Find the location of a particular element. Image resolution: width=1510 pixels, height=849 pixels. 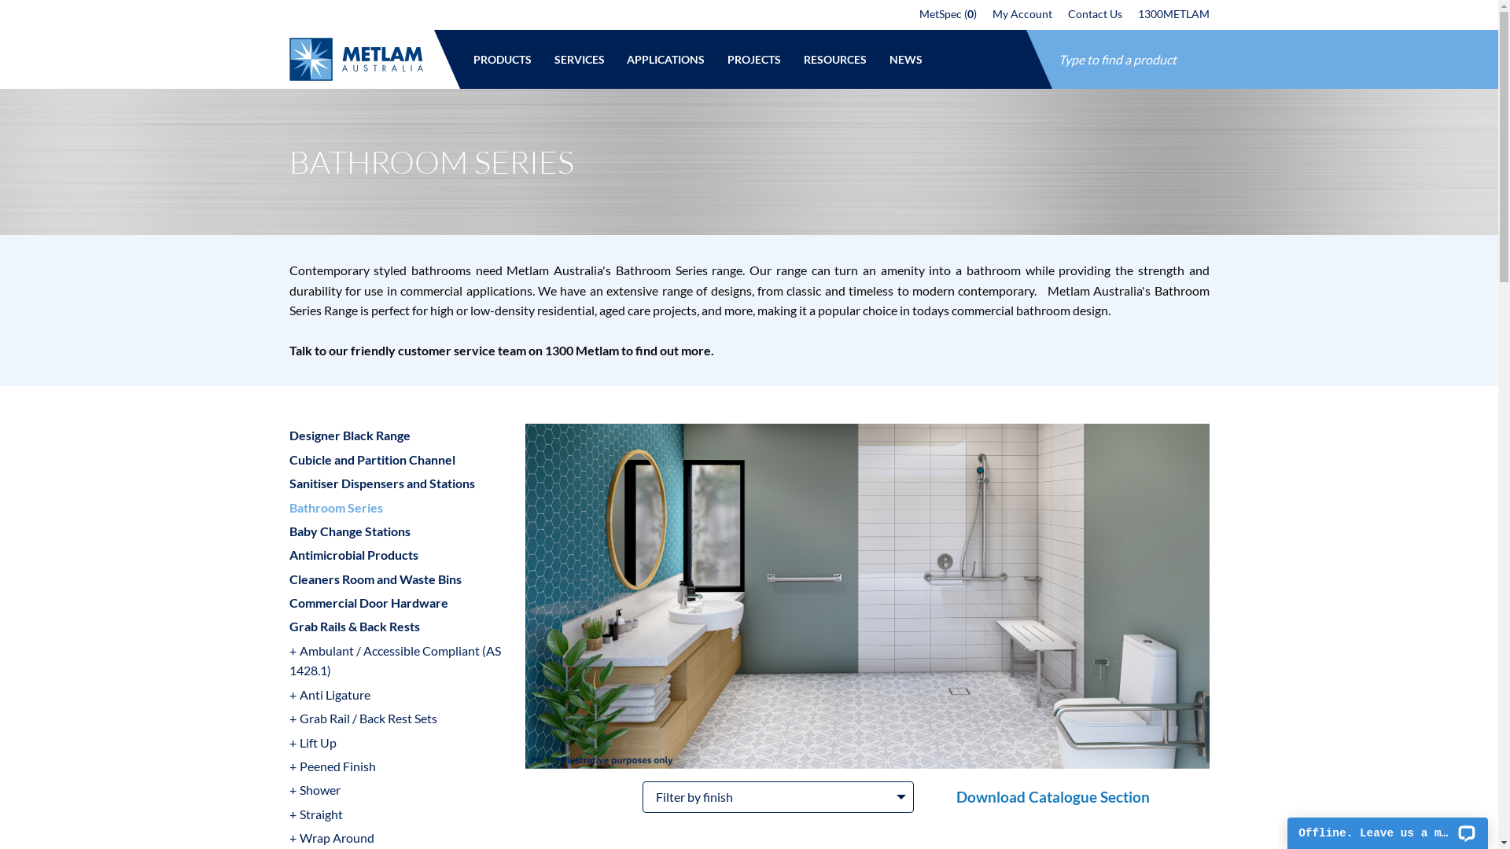

1300METLAM is located at coordinates (1172, 15).